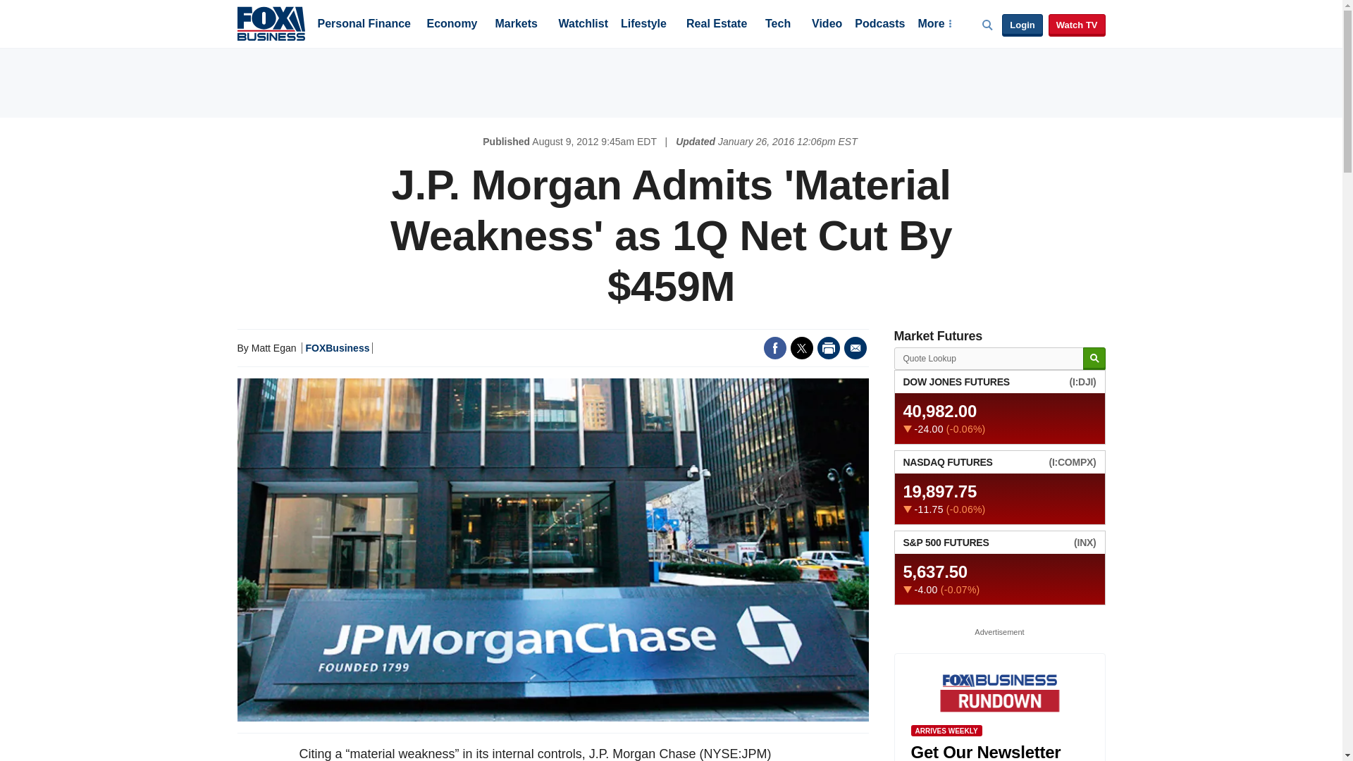 The width and height of the screenshot is (1353, 761). What do you see at coordinates (934, 25) in the screenshot?
I see `More` at bounding box center [934, 25].